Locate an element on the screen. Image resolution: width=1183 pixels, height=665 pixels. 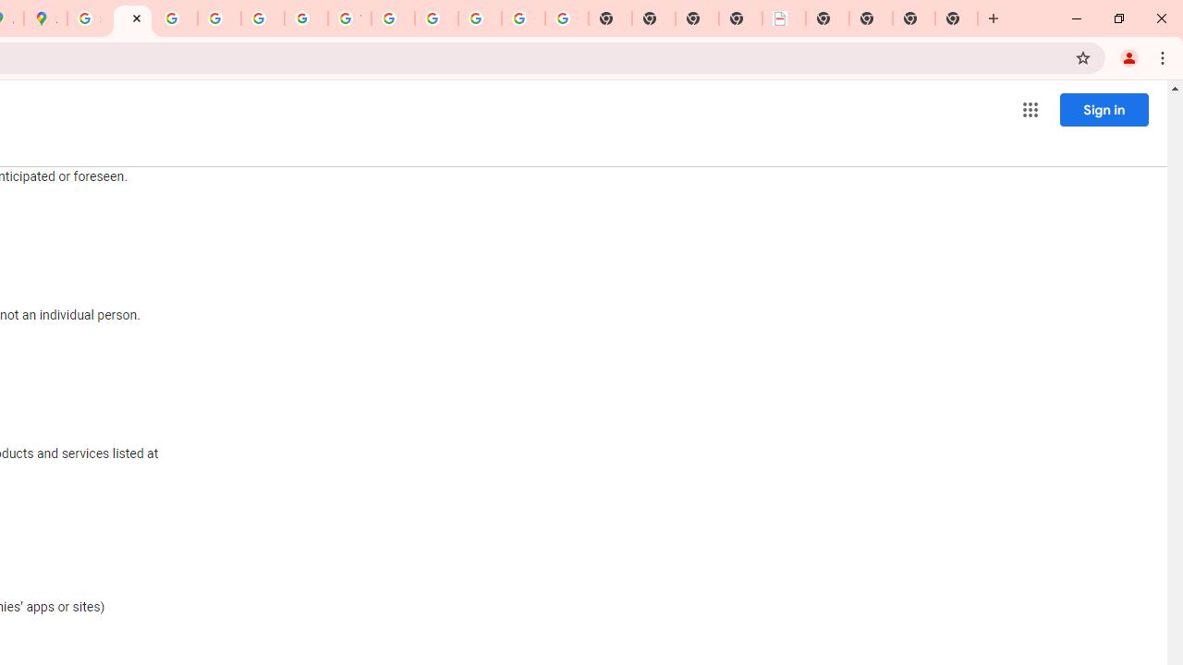
YouTube is located at coordinates (349, 18).